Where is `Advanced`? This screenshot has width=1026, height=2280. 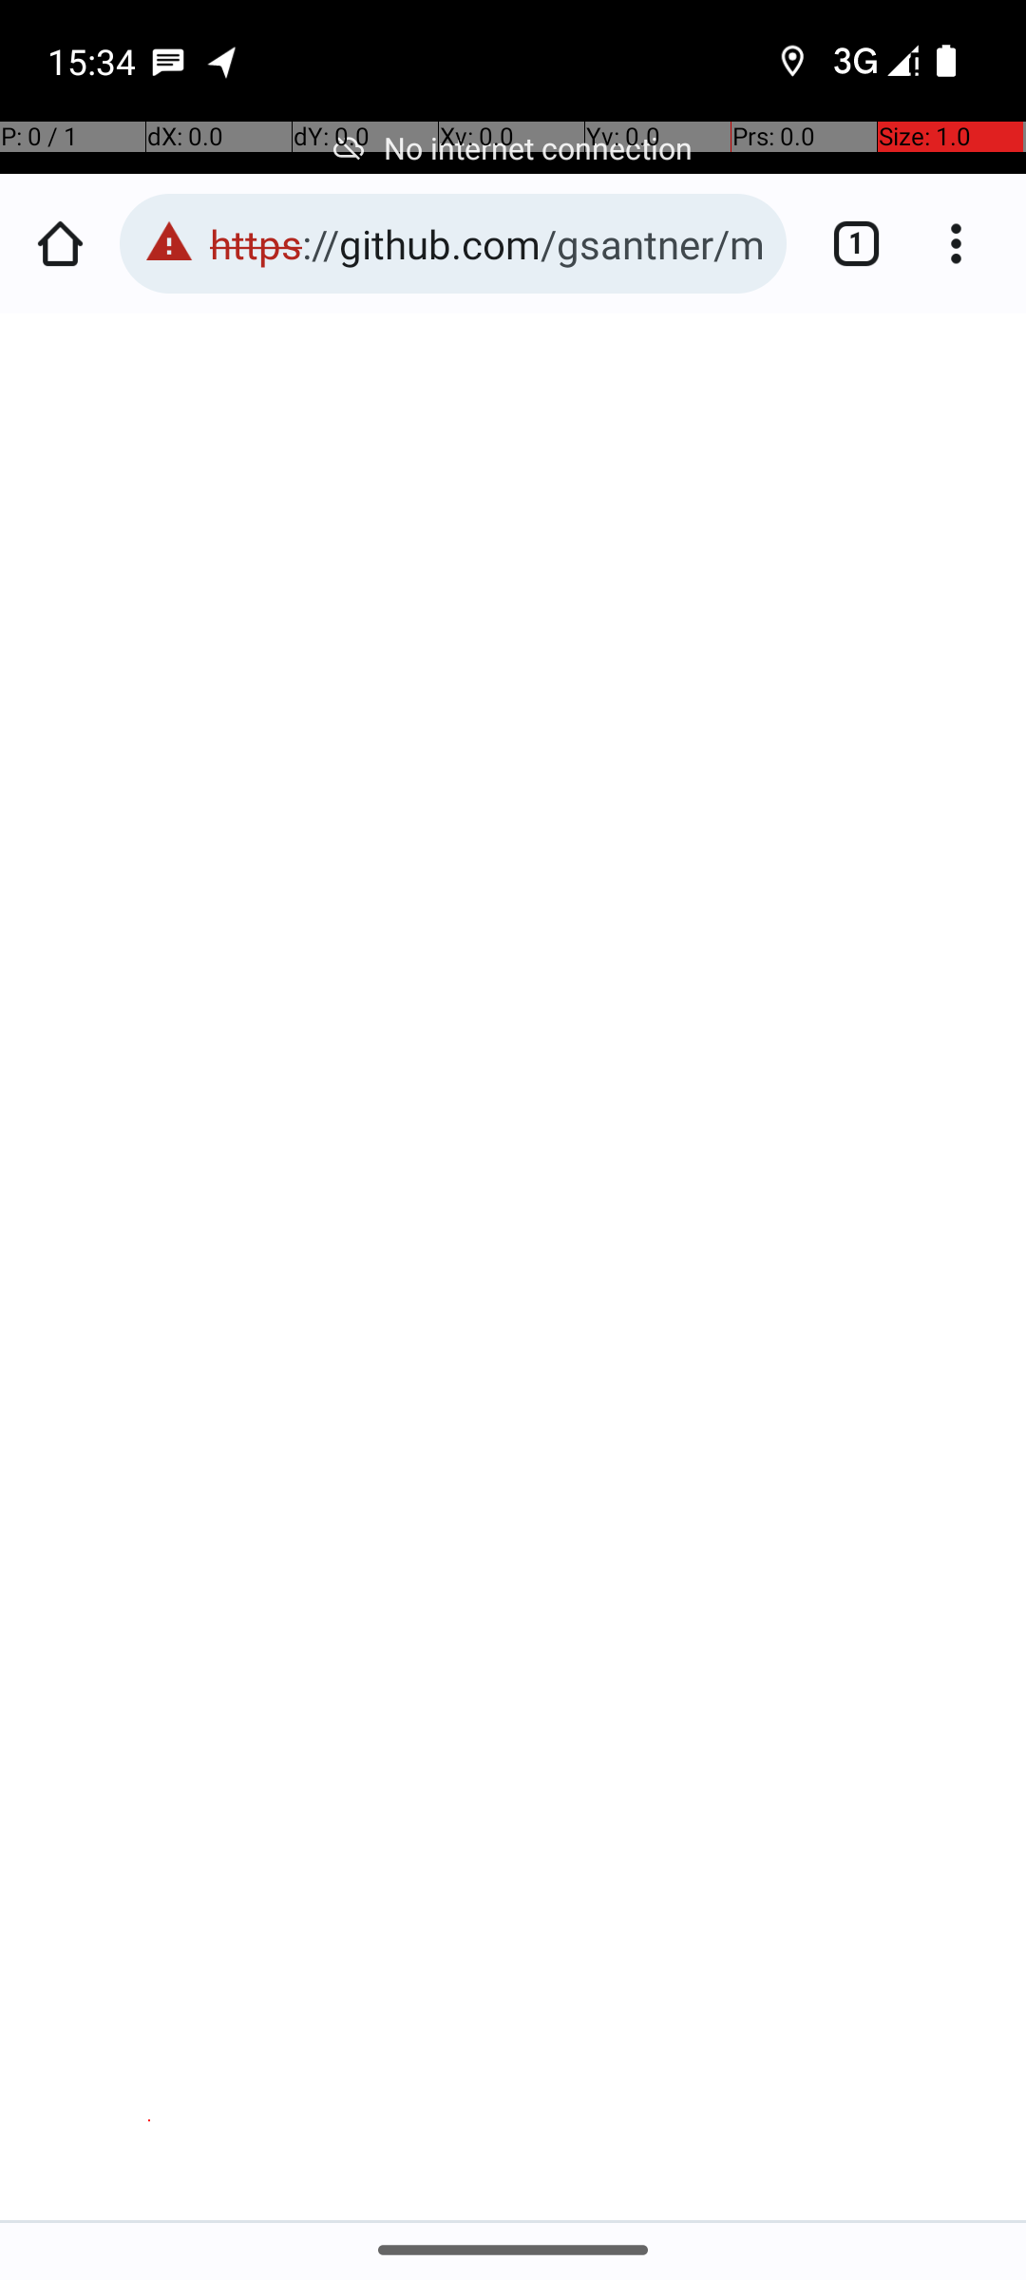
Advanced is located at coordinates (515, 2106).